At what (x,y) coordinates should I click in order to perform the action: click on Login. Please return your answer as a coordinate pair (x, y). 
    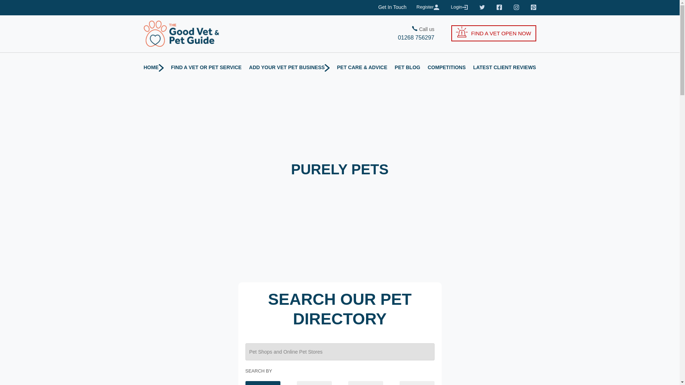
    Looking at the image, I should click on (460, 7).